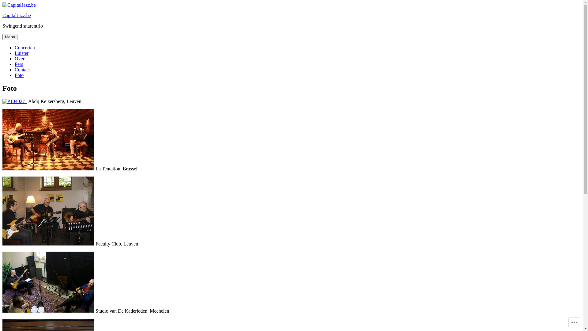  What do you see at coordinates (22, 70) in the screenshot?
I see `Contact` at bounding box center [22, 70].